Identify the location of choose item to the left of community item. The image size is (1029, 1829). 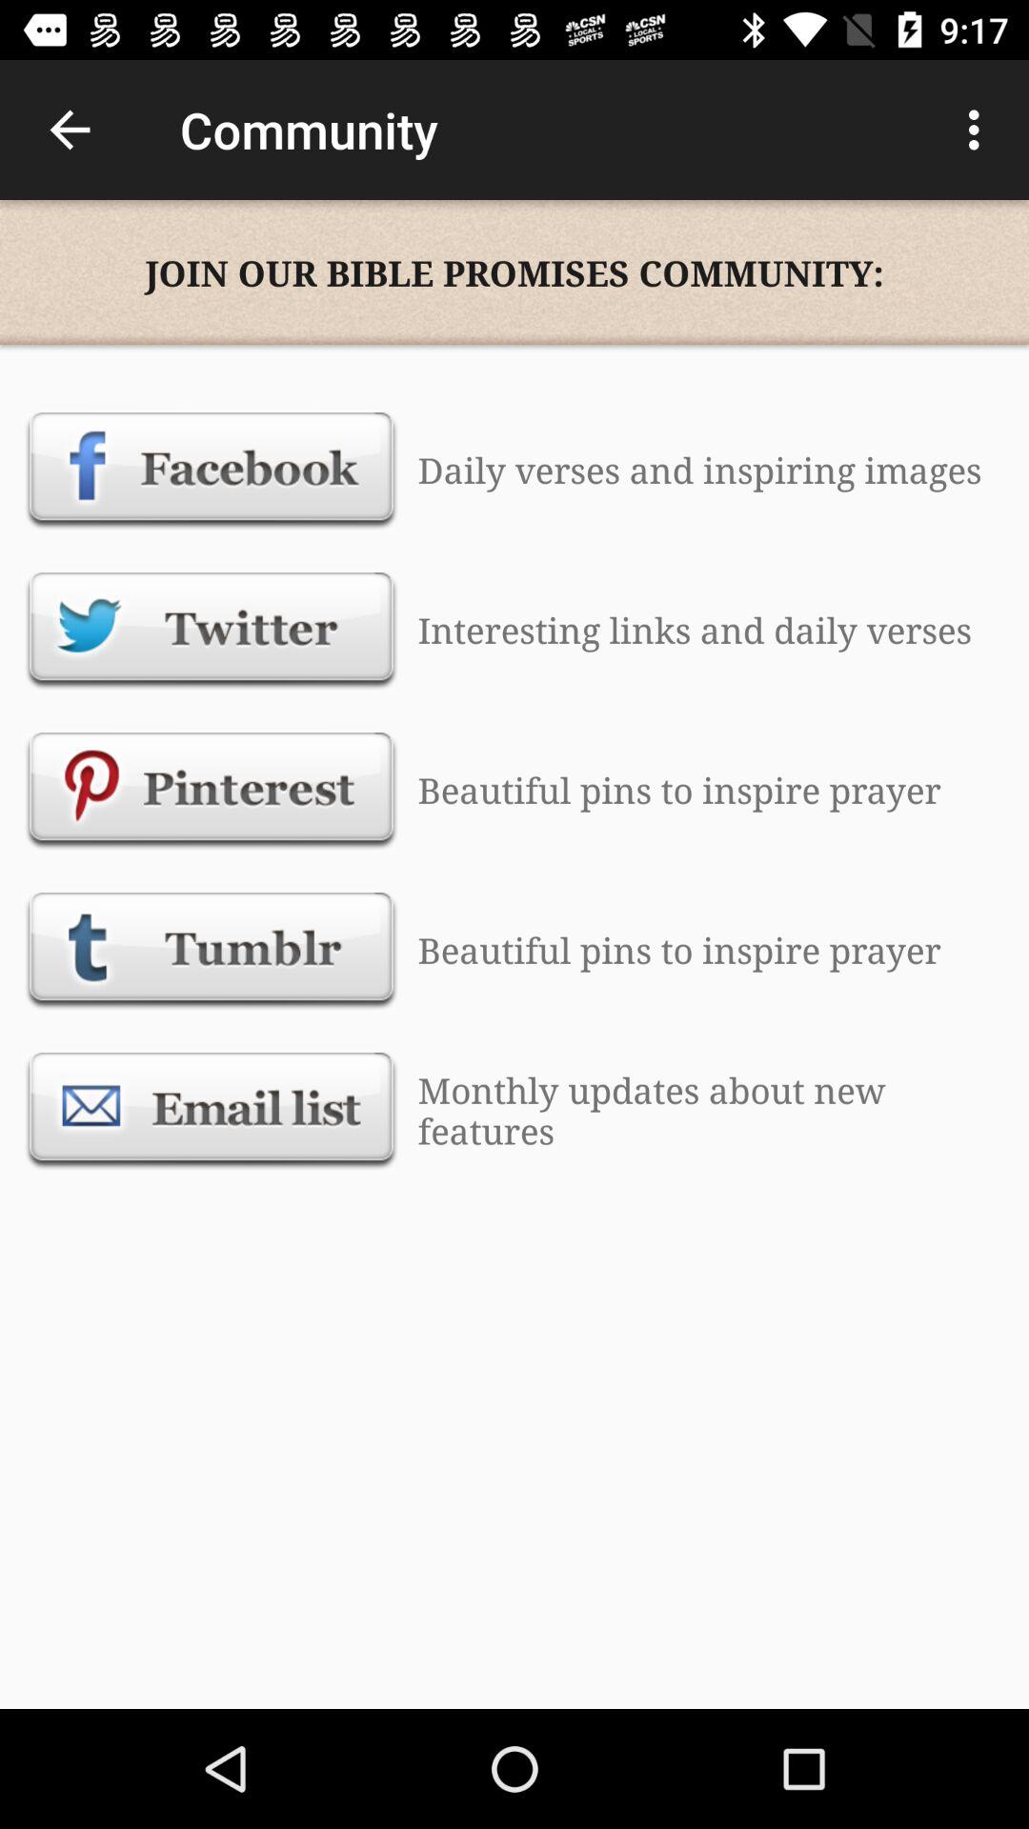
(70, 130).